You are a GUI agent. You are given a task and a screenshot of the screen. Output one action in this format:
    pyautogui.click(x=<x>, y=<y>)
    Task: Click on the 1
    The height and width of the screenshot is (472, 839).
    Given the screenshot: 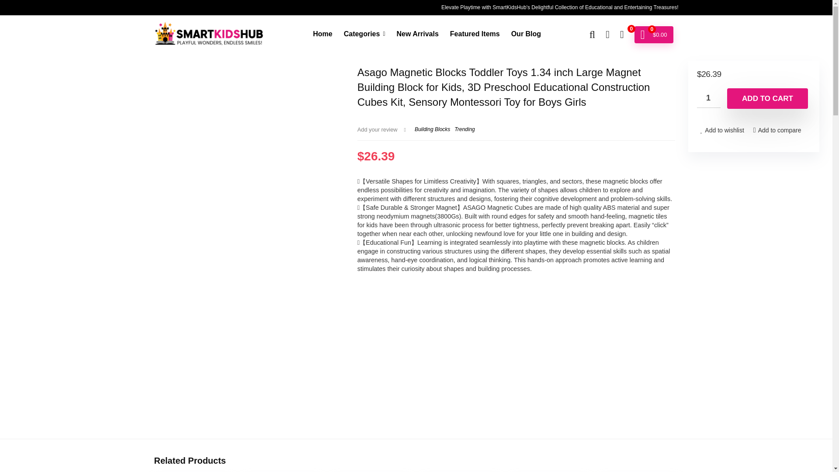 What is the action you would take?
    pyautogui.click(x=709, y=98)
    